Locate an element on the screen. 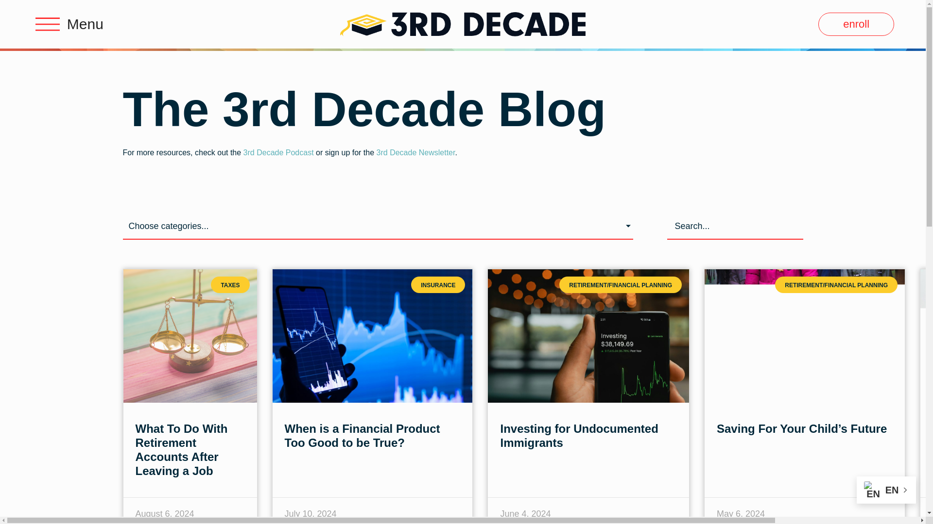 Image resolution: width=933 pixels, height=524 pixels. 3rd Decade Newsletter is located at coordinates (416, 152).